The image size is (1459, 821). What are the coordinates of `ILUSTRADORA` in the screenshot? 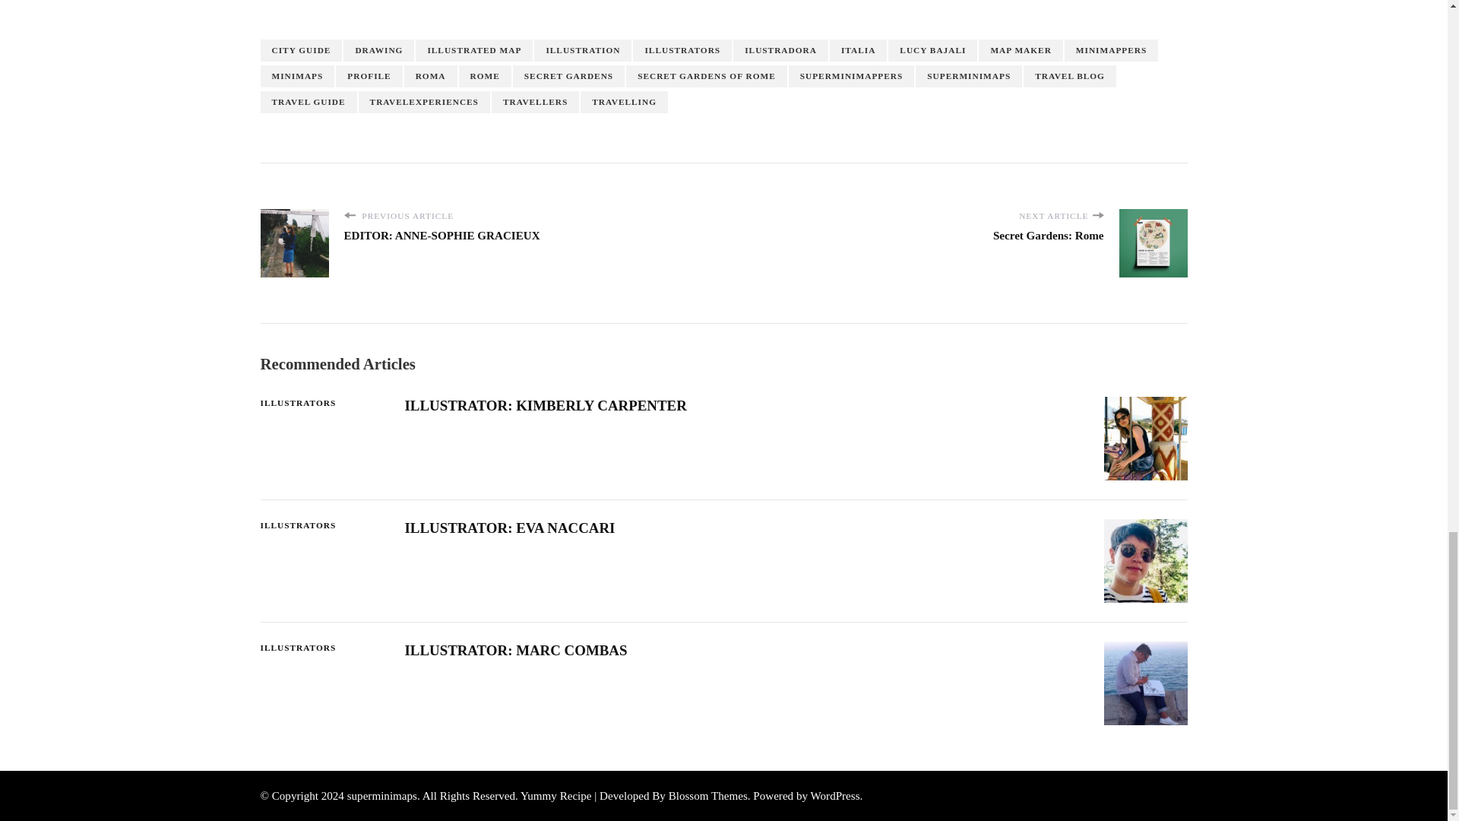 It's located at (781, 50).